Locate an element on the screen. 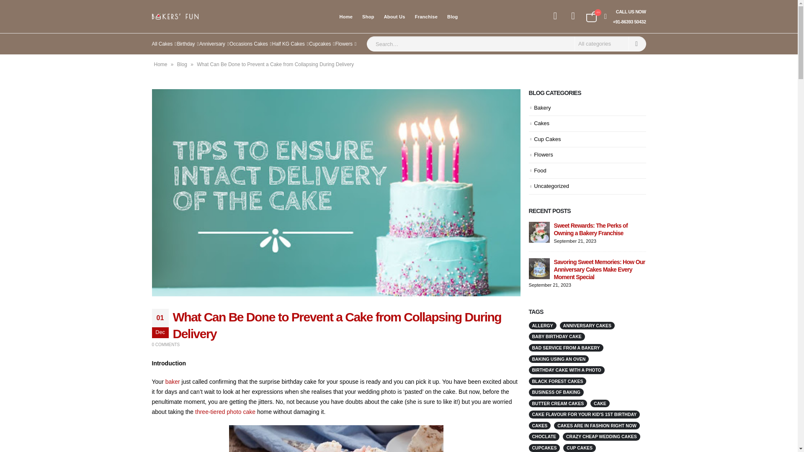  three-tiered photo cake is located at coordinates (225, 412).